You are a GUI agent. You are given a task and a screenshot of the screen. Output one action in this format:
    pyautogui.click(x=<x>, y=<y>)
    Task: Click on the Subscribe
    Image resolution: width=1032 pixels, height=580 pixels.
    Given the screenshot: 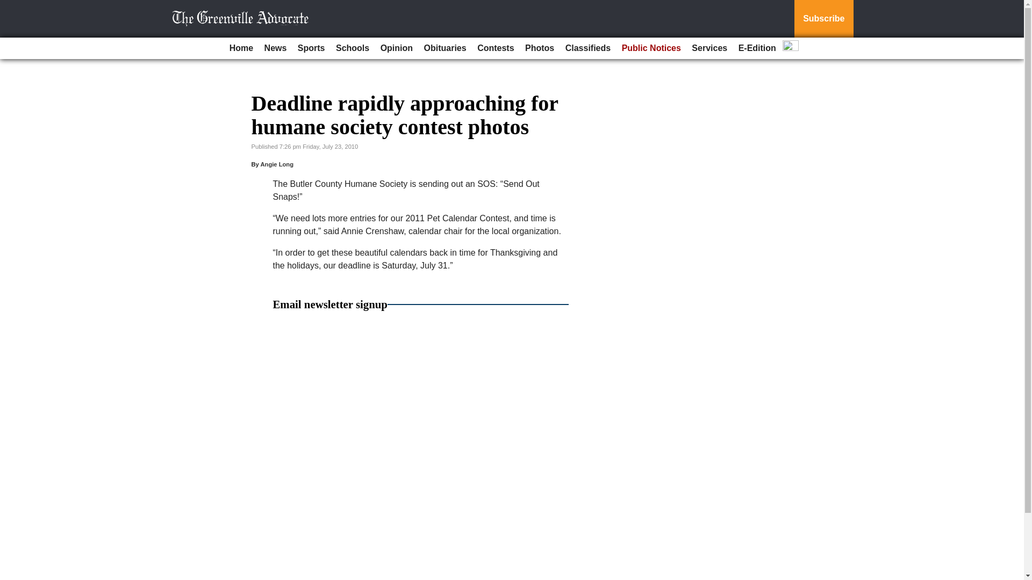 What is the action you would take?
    pyautogui.click(x=823, y=19)
    